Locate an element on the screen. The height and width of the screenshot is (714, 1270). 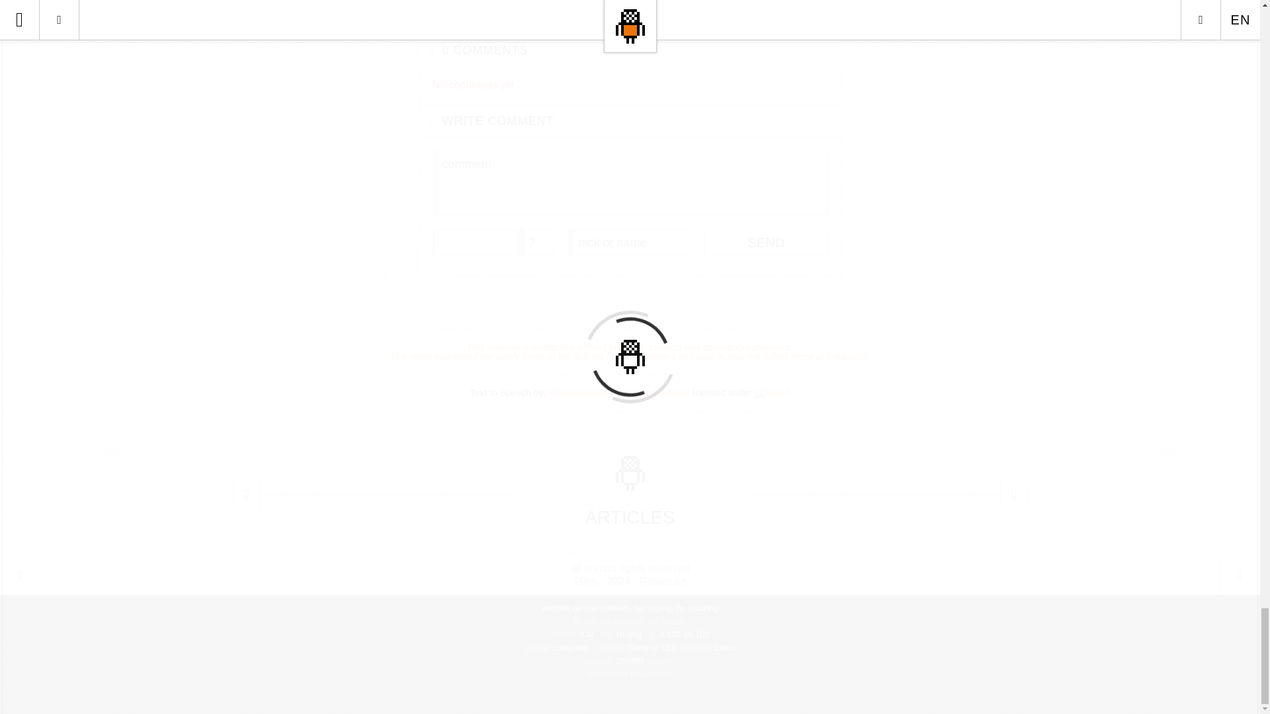
The world order already changed in 2022 is located at coordinates (245, 494).